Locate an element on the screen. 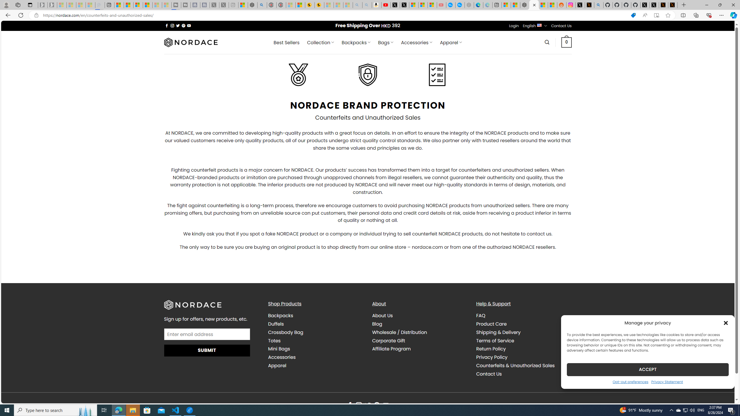  Follow on YouTube is located at coordinates (386, 406).